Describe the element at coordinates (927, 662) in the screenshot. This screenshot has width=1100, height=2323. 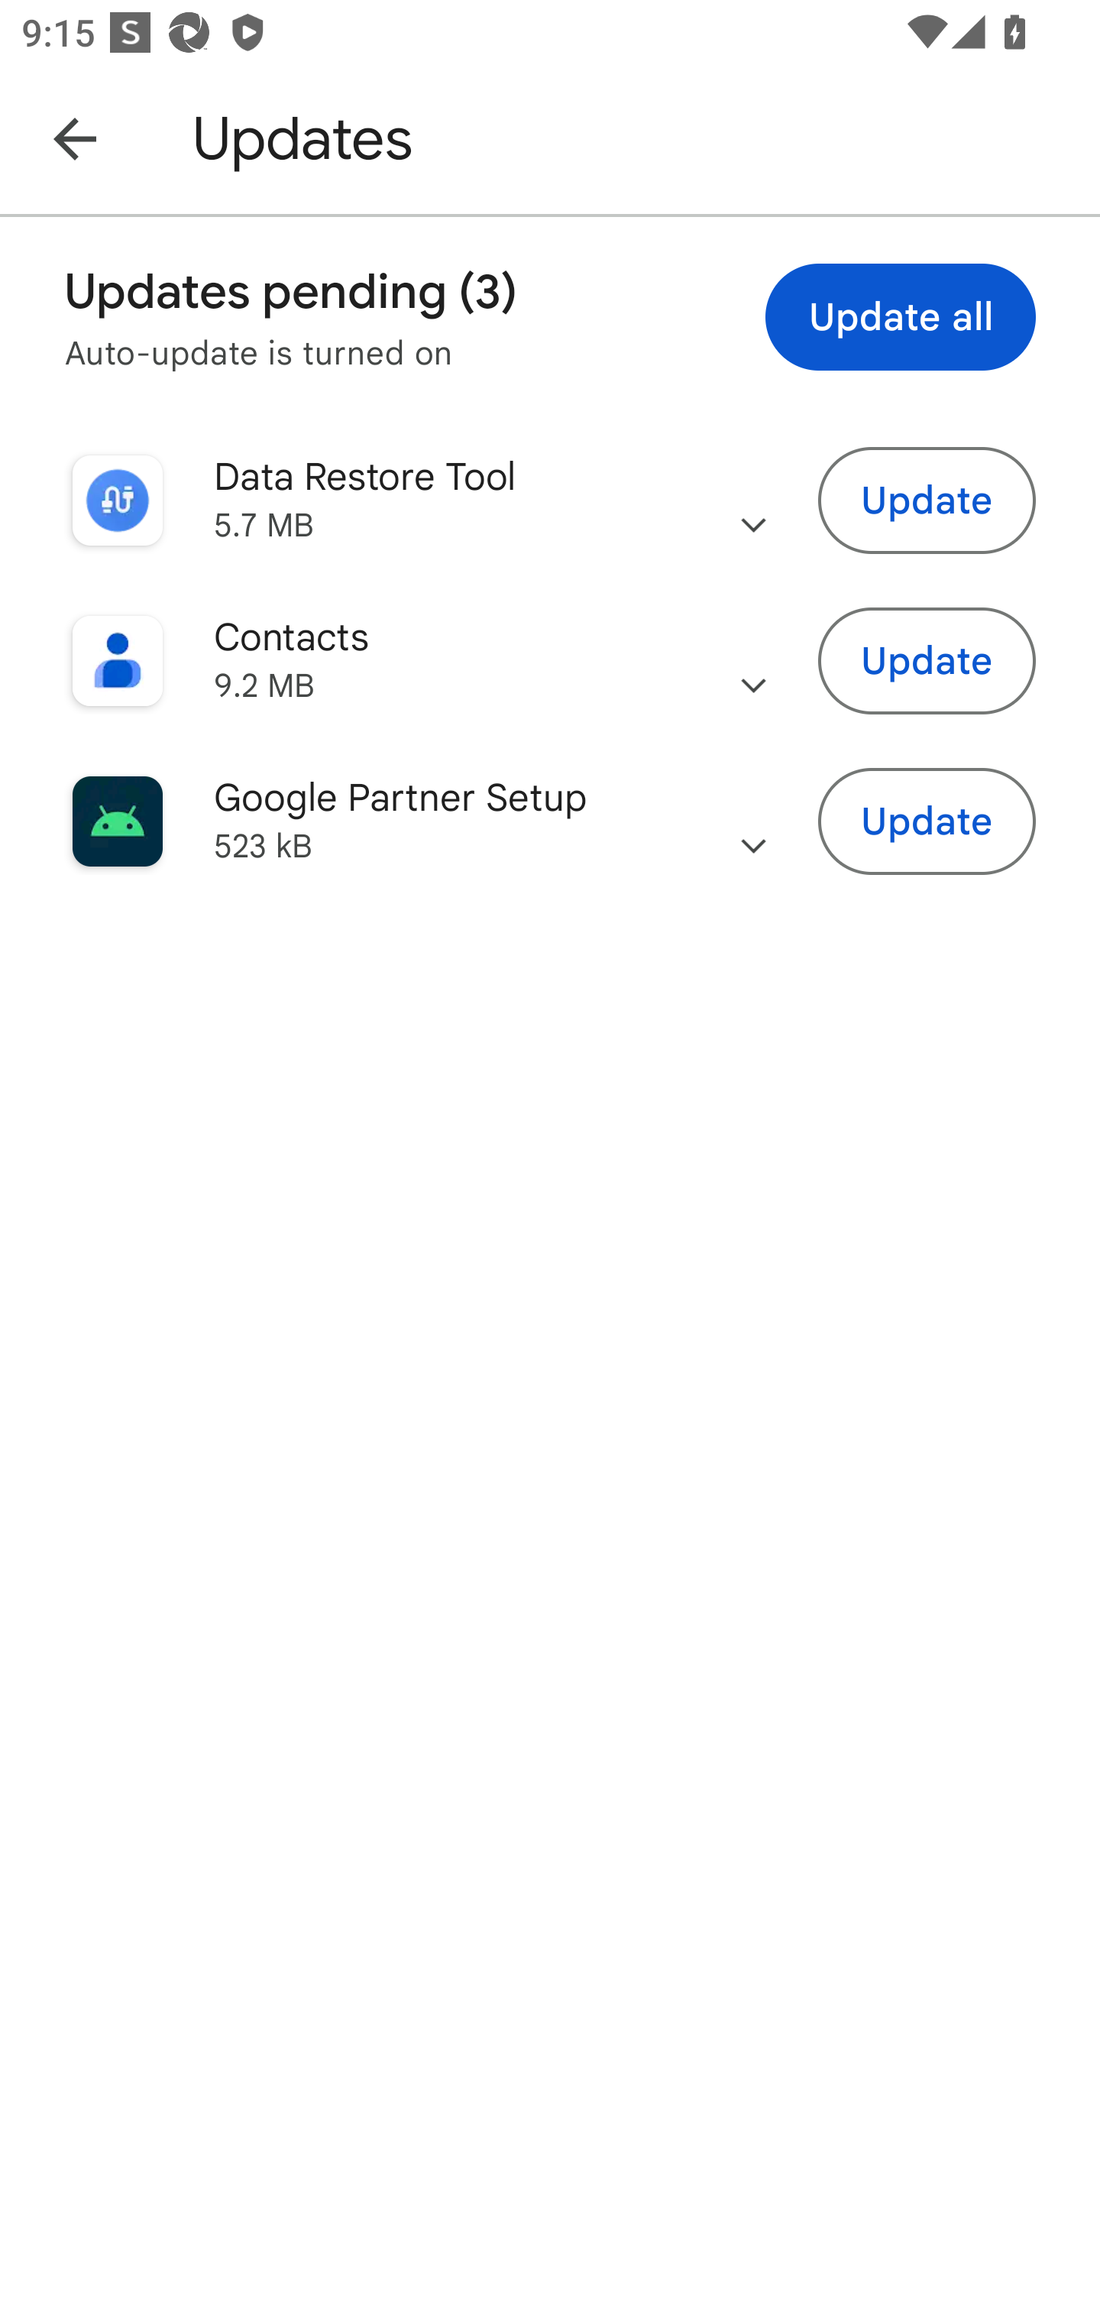
I see `Update` at that location.